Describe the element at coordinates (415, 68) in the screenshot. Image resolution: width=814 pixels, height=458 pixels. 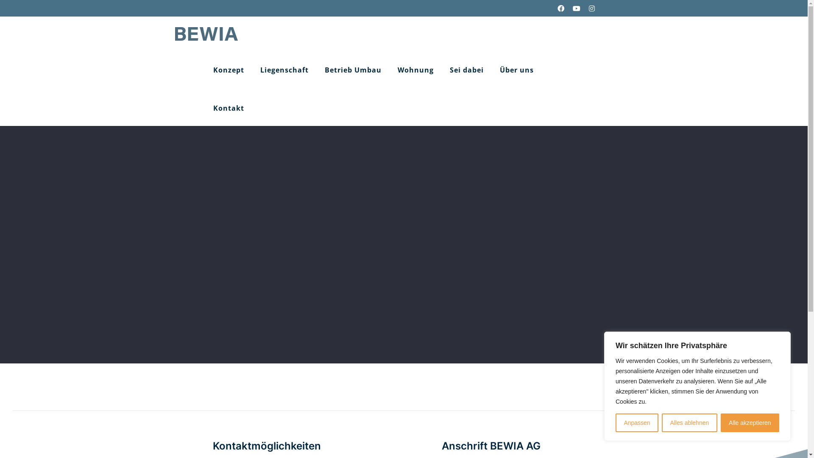
I see `Wohnung` at that location.